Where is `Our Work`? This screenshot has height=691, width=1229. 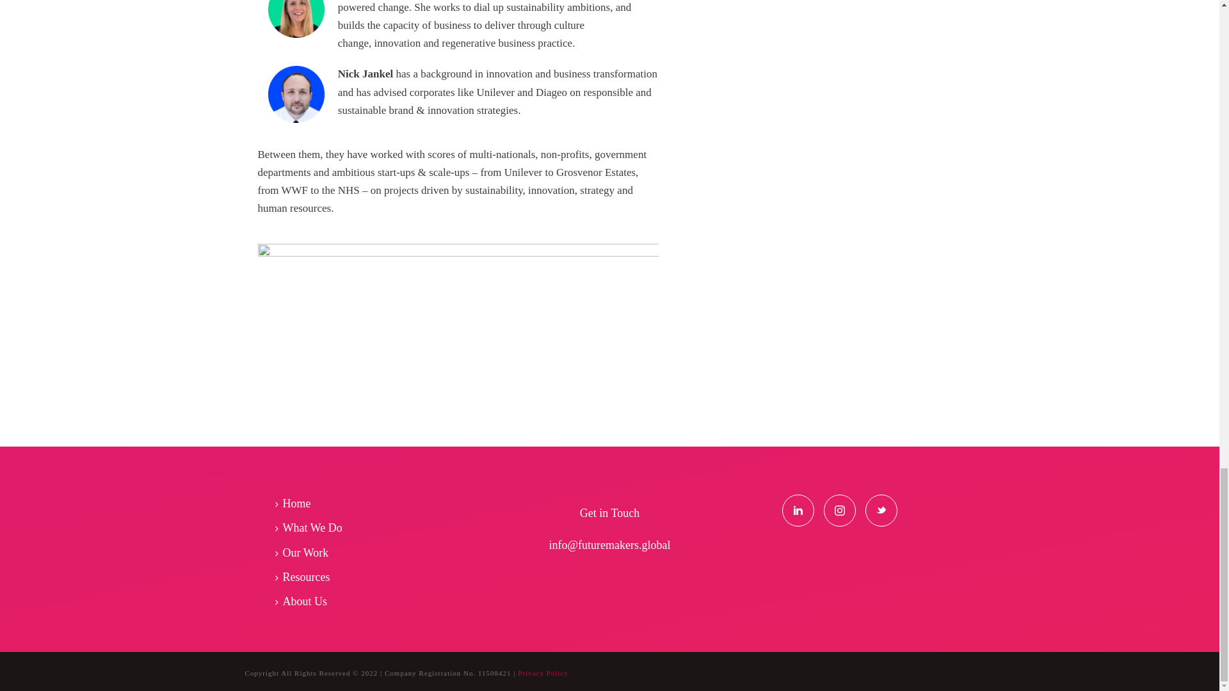 Our Work is located at coordinates (305, 553).